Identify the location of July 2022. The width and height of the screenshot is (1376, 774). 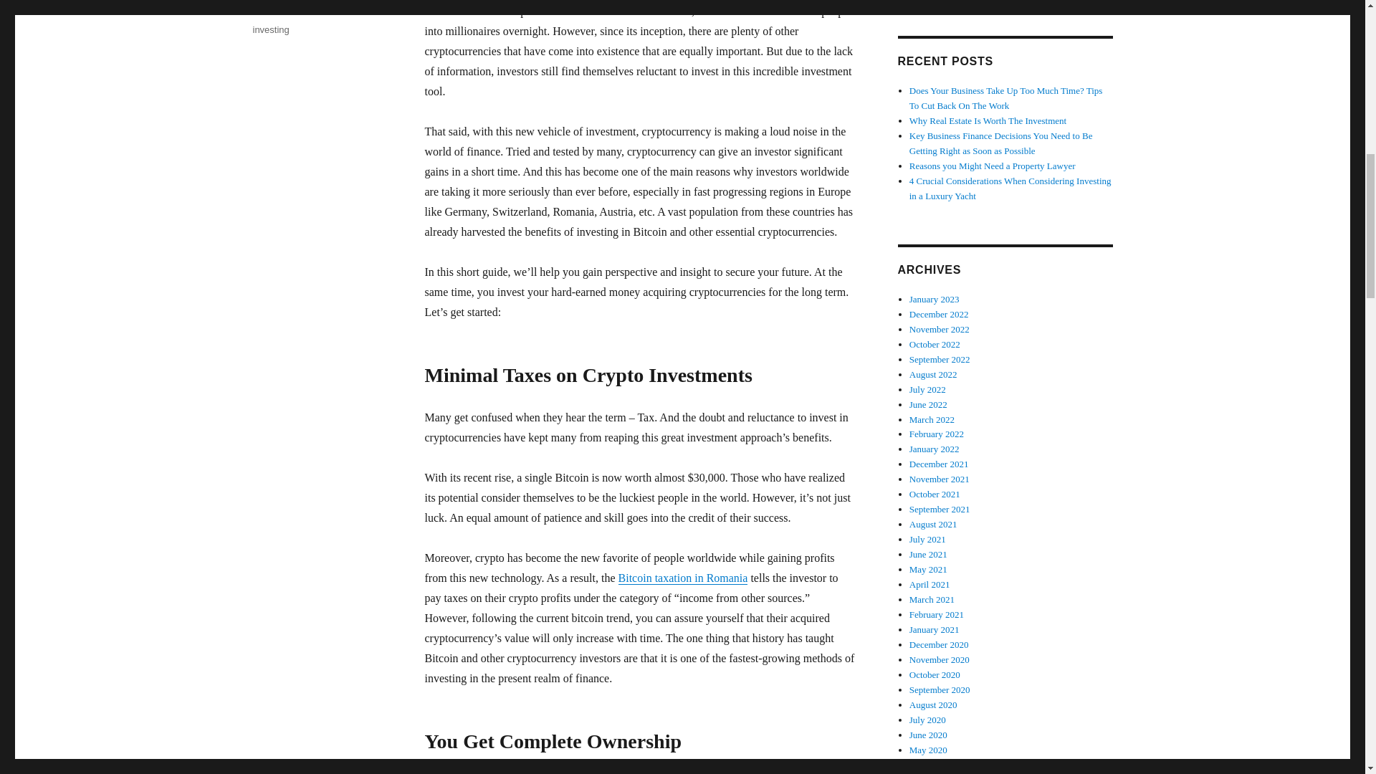
(927, 388).